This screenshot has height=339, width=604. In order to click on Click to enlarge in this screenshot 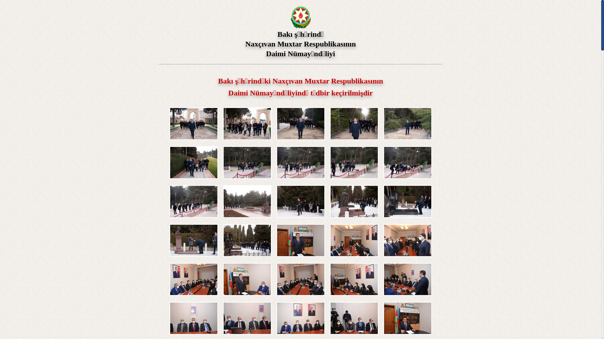, I will do `click(193, 124)`.